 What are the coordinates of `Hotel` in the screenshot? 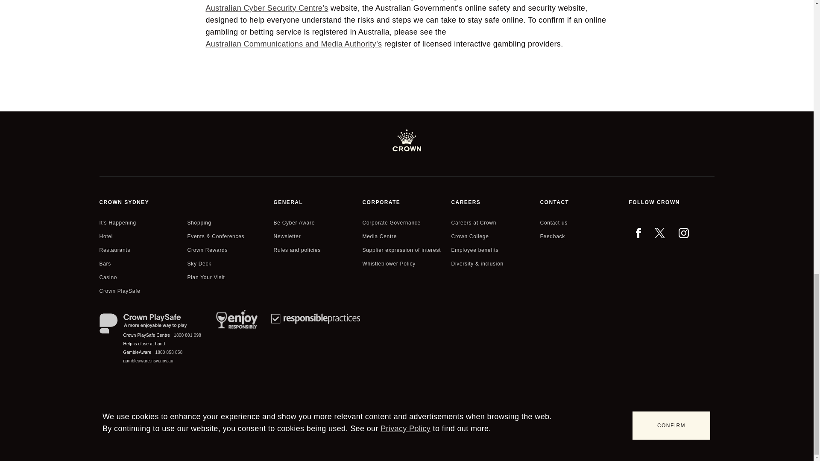 It's located at (106, 236).